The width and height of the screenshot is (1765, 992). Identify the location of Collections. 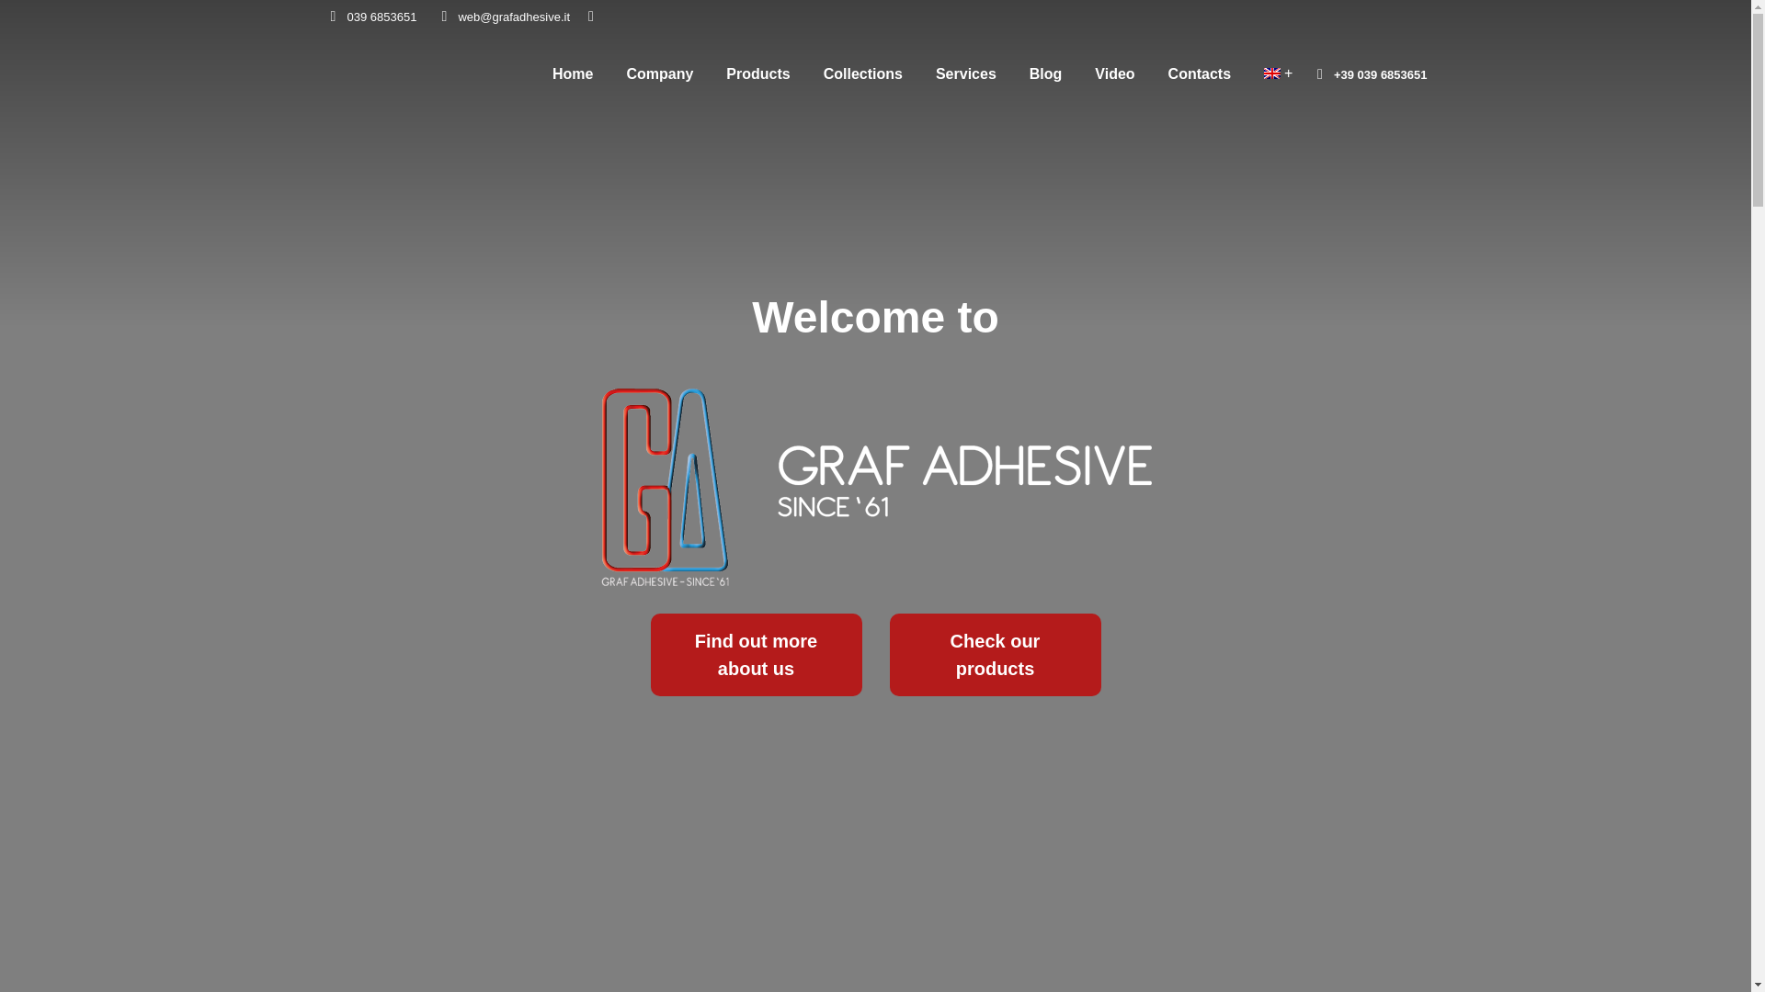
(863, 74).